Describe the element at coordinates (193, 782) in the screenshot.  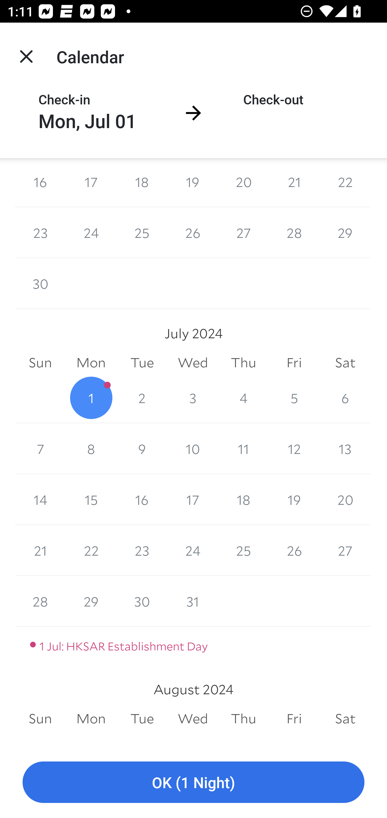
I see `OK (1 Night)` at that location.